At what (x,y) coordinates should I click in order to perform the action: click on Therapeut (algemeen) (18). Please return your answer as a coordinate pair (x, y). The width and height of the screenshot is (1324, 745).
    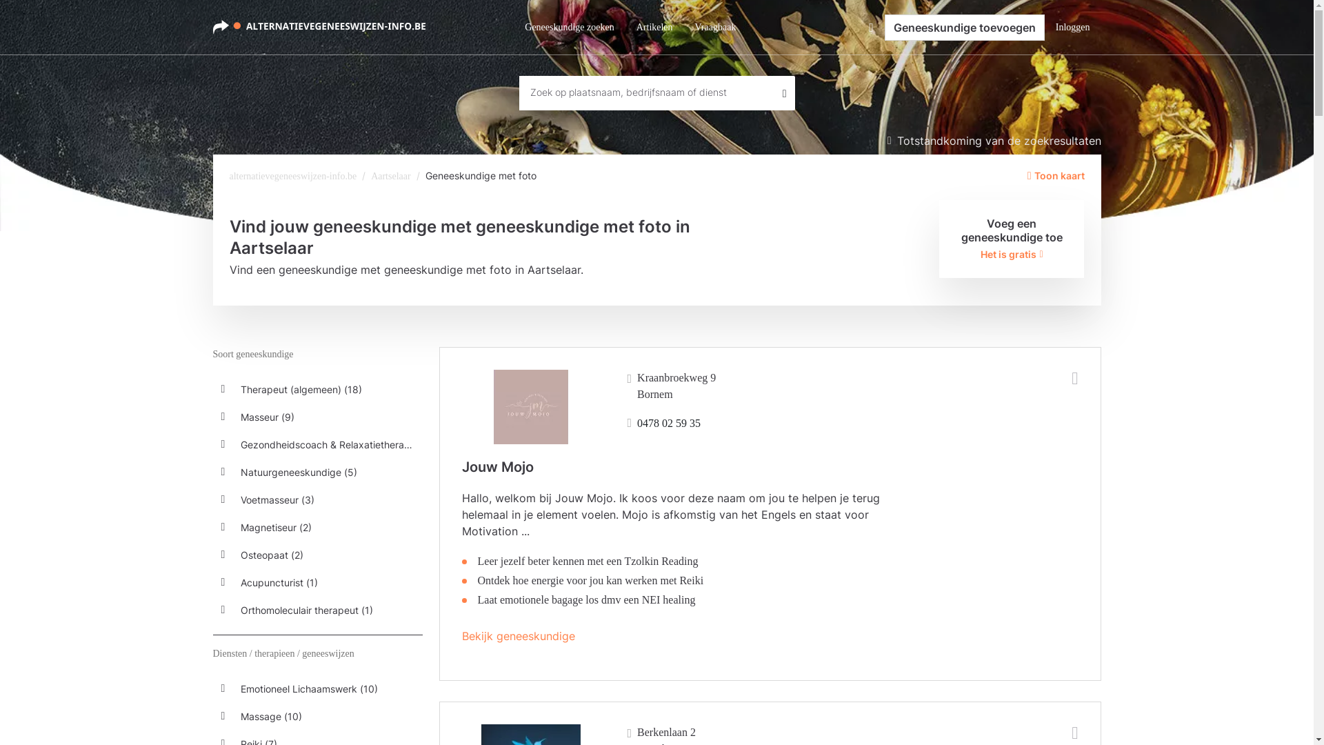
    Looking at the image, I should click on (317, 389).